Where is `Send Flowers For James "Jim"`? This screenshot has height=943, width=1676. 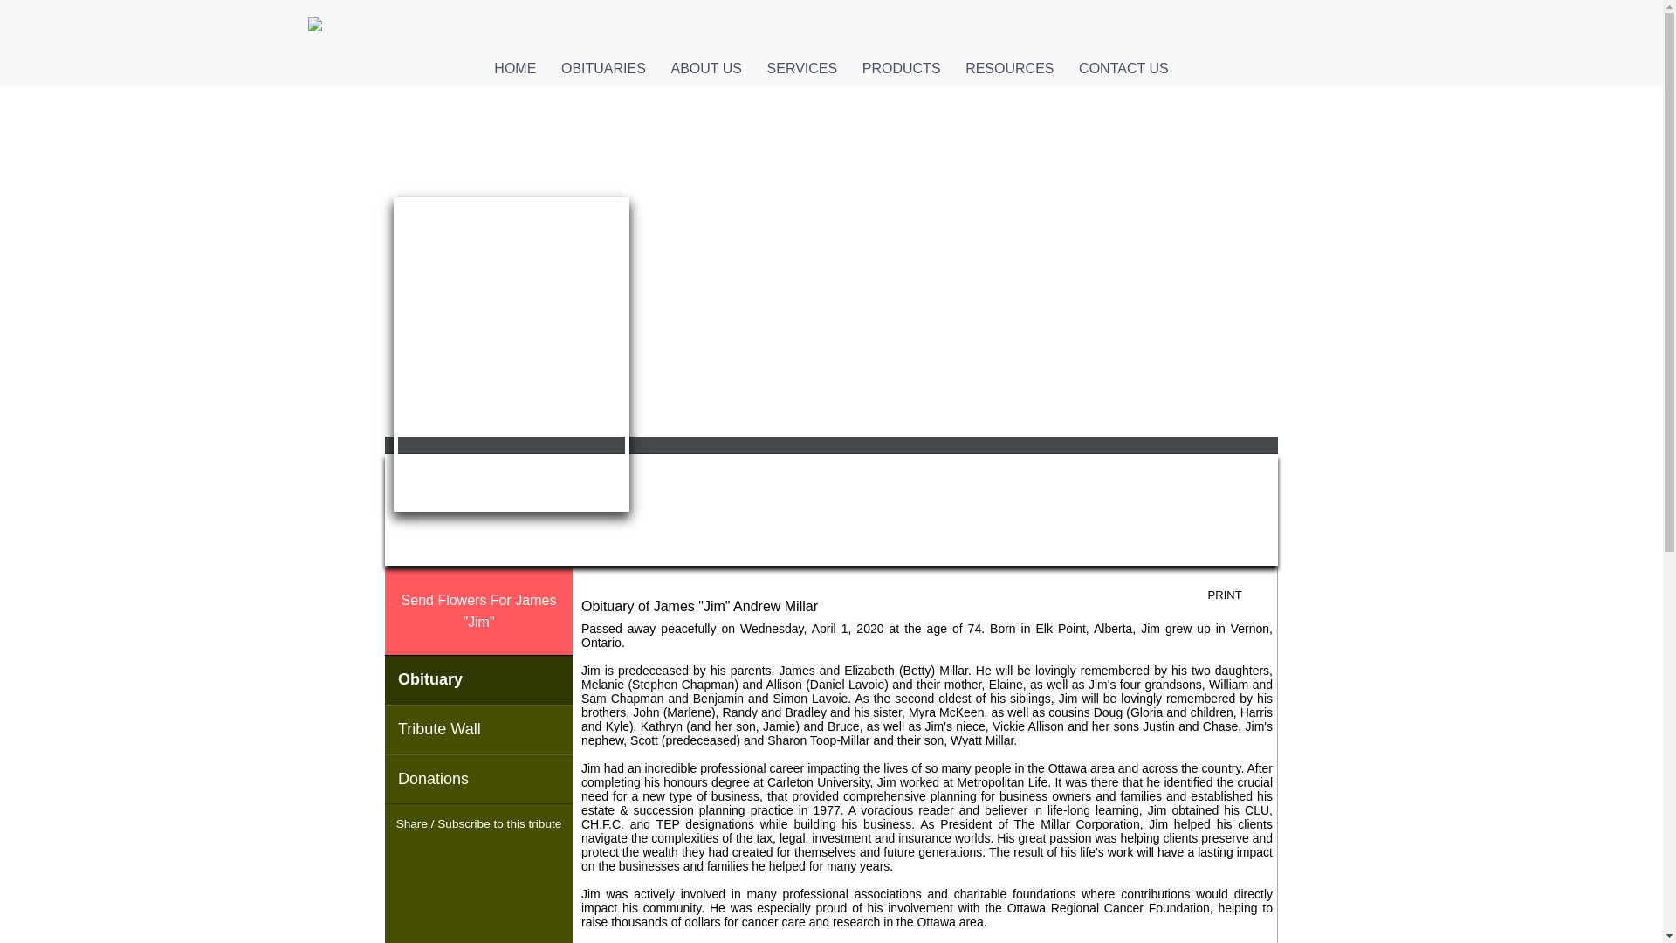 Send Flowers For James "Jim" is located at coordinates (478, 611).